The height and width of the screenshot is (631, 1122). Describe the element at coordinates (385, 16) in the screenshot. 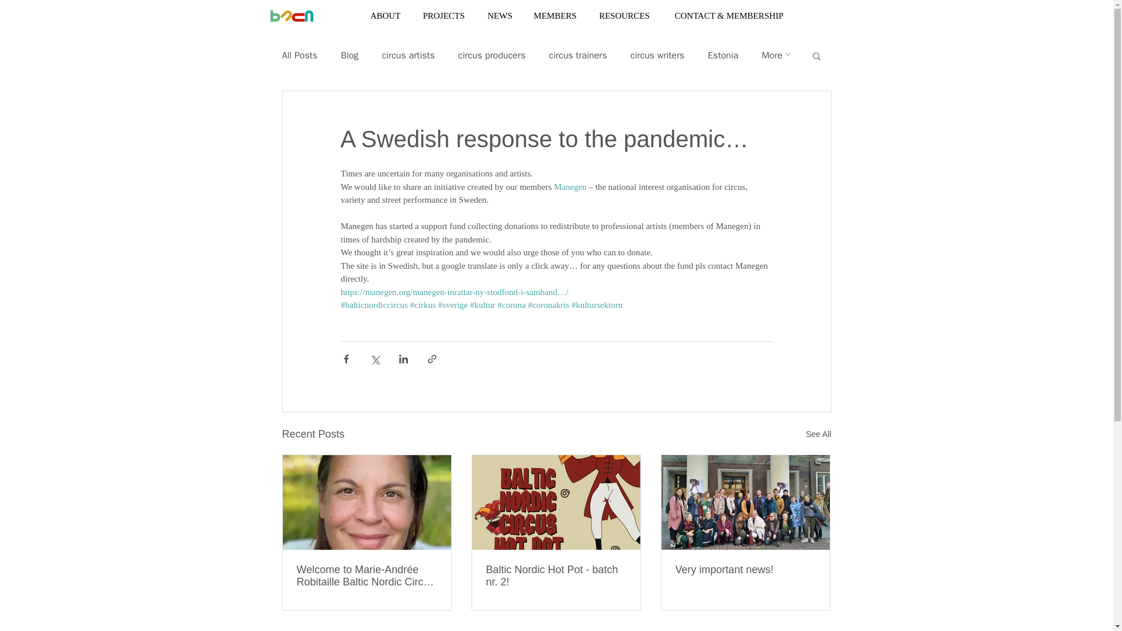

I see `ABOUT` at that location.